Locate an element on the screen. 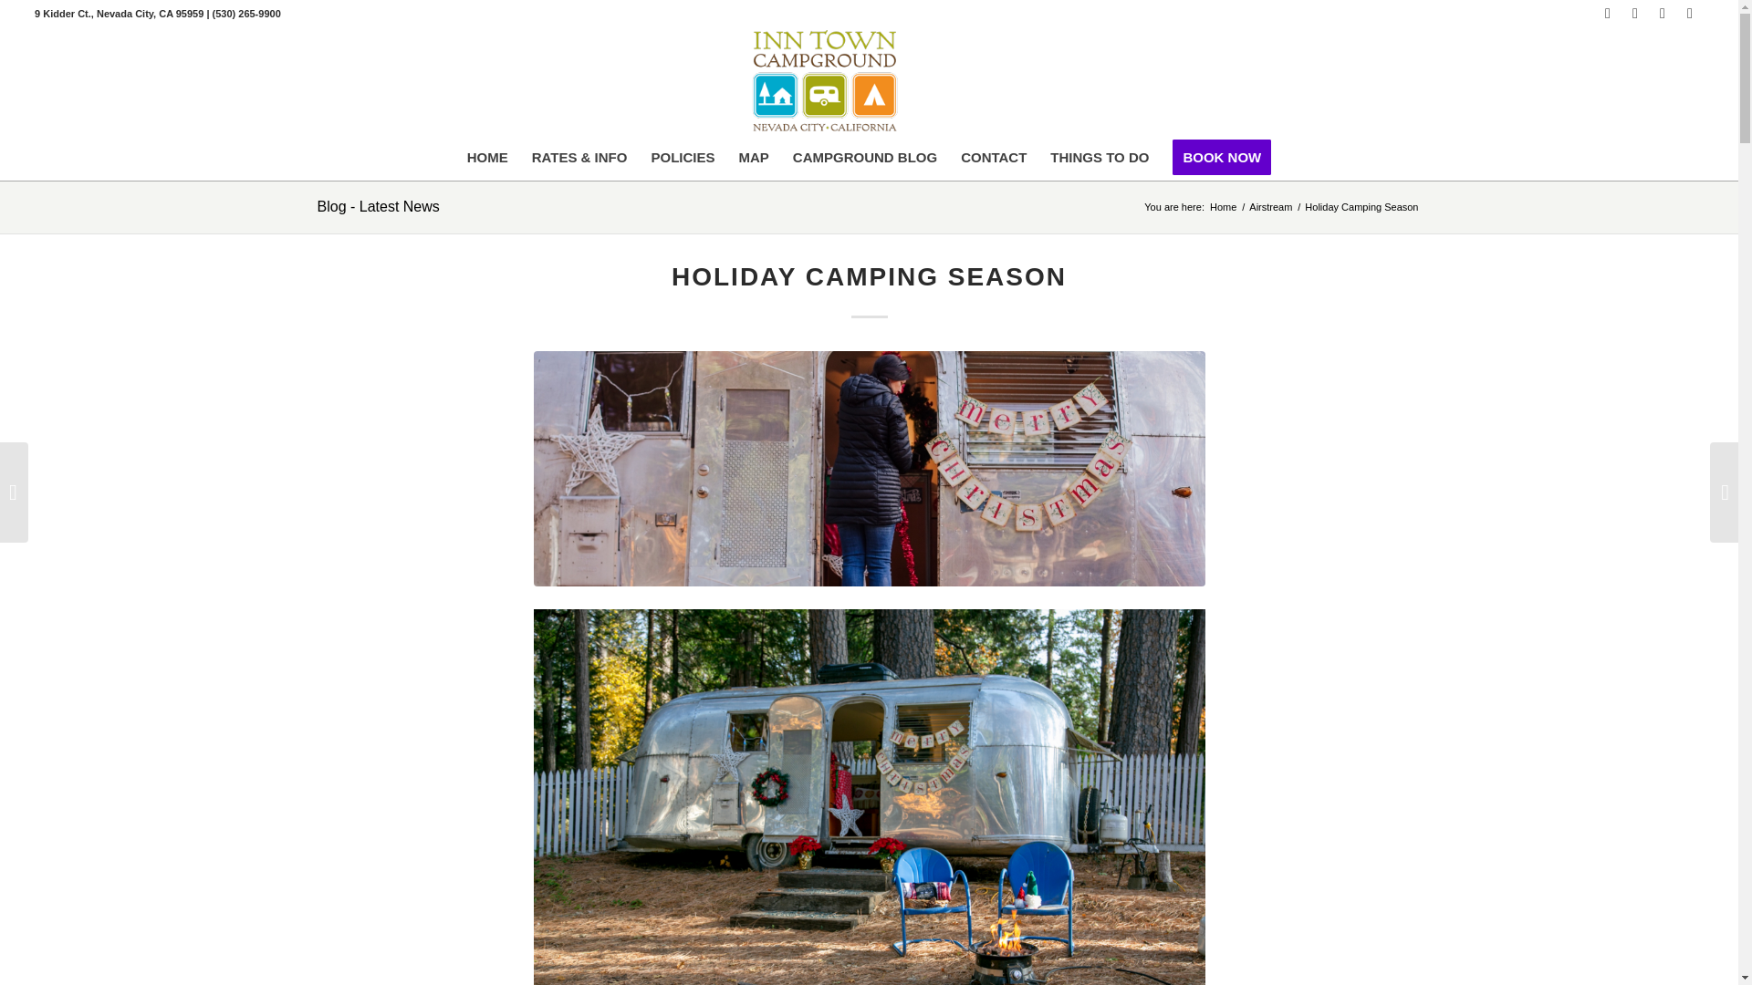 This screenshot has width=1752, height=985. BOOK NOW is located at coordinates (1221, 157).